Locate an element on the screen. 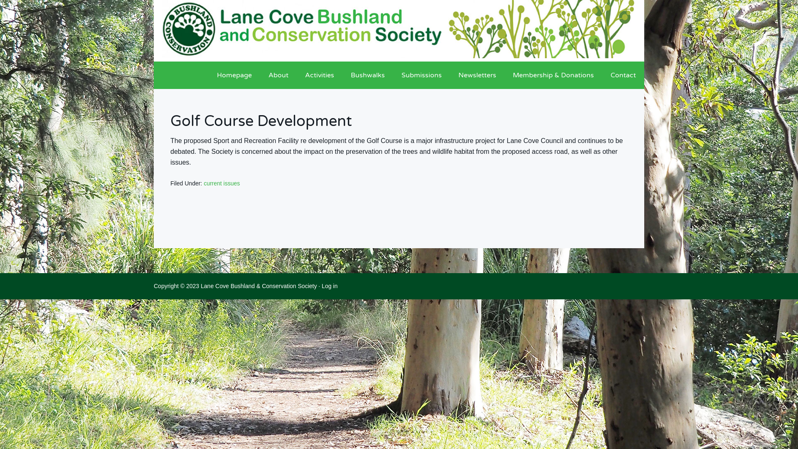 This screenshot has width=798, height=449. Log in is located at coordinates (330, 286).